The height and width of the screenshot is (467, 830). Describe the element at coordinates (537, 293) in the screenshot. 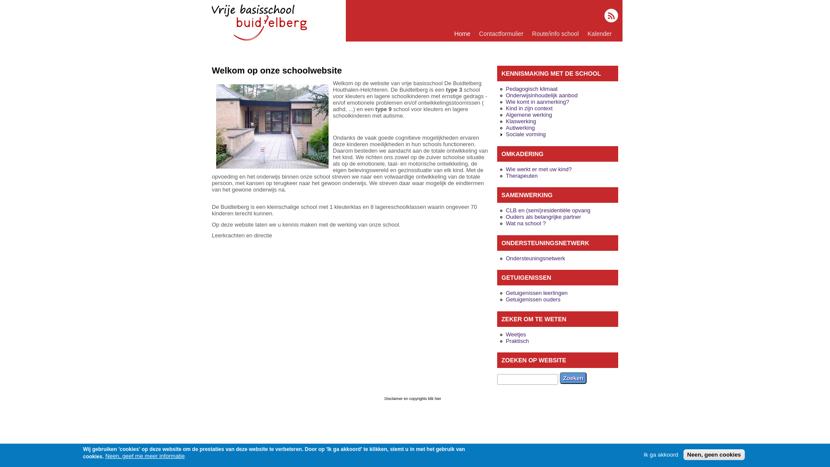

I see `Getuigenissen leerlingen` at that location.